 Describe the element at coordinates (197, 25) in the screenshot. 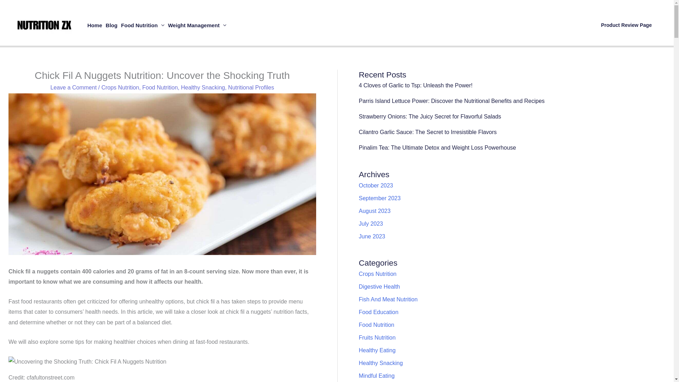

I see `Weight Management` at that location.